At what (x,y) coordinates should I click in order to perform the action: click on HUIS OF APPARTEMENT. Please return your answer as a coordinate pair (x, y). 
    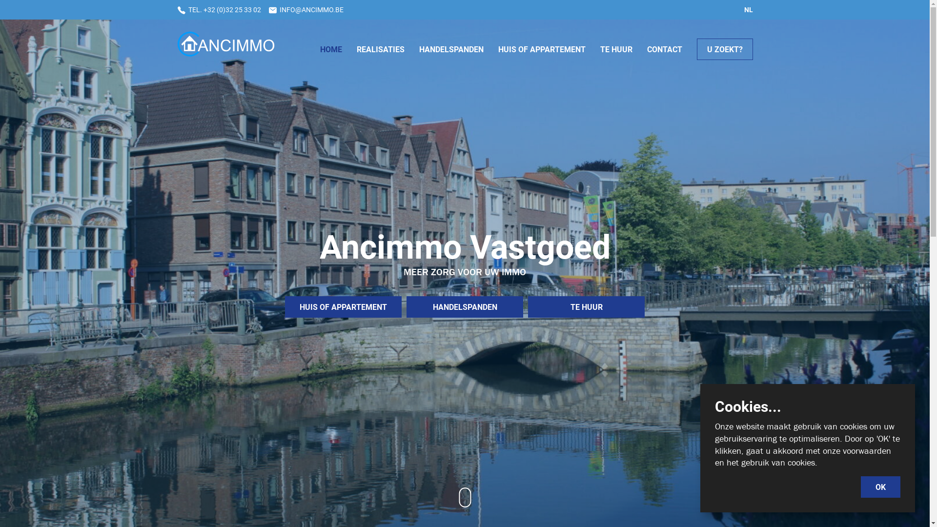
    Looking at the image, I should click on (344, 307).